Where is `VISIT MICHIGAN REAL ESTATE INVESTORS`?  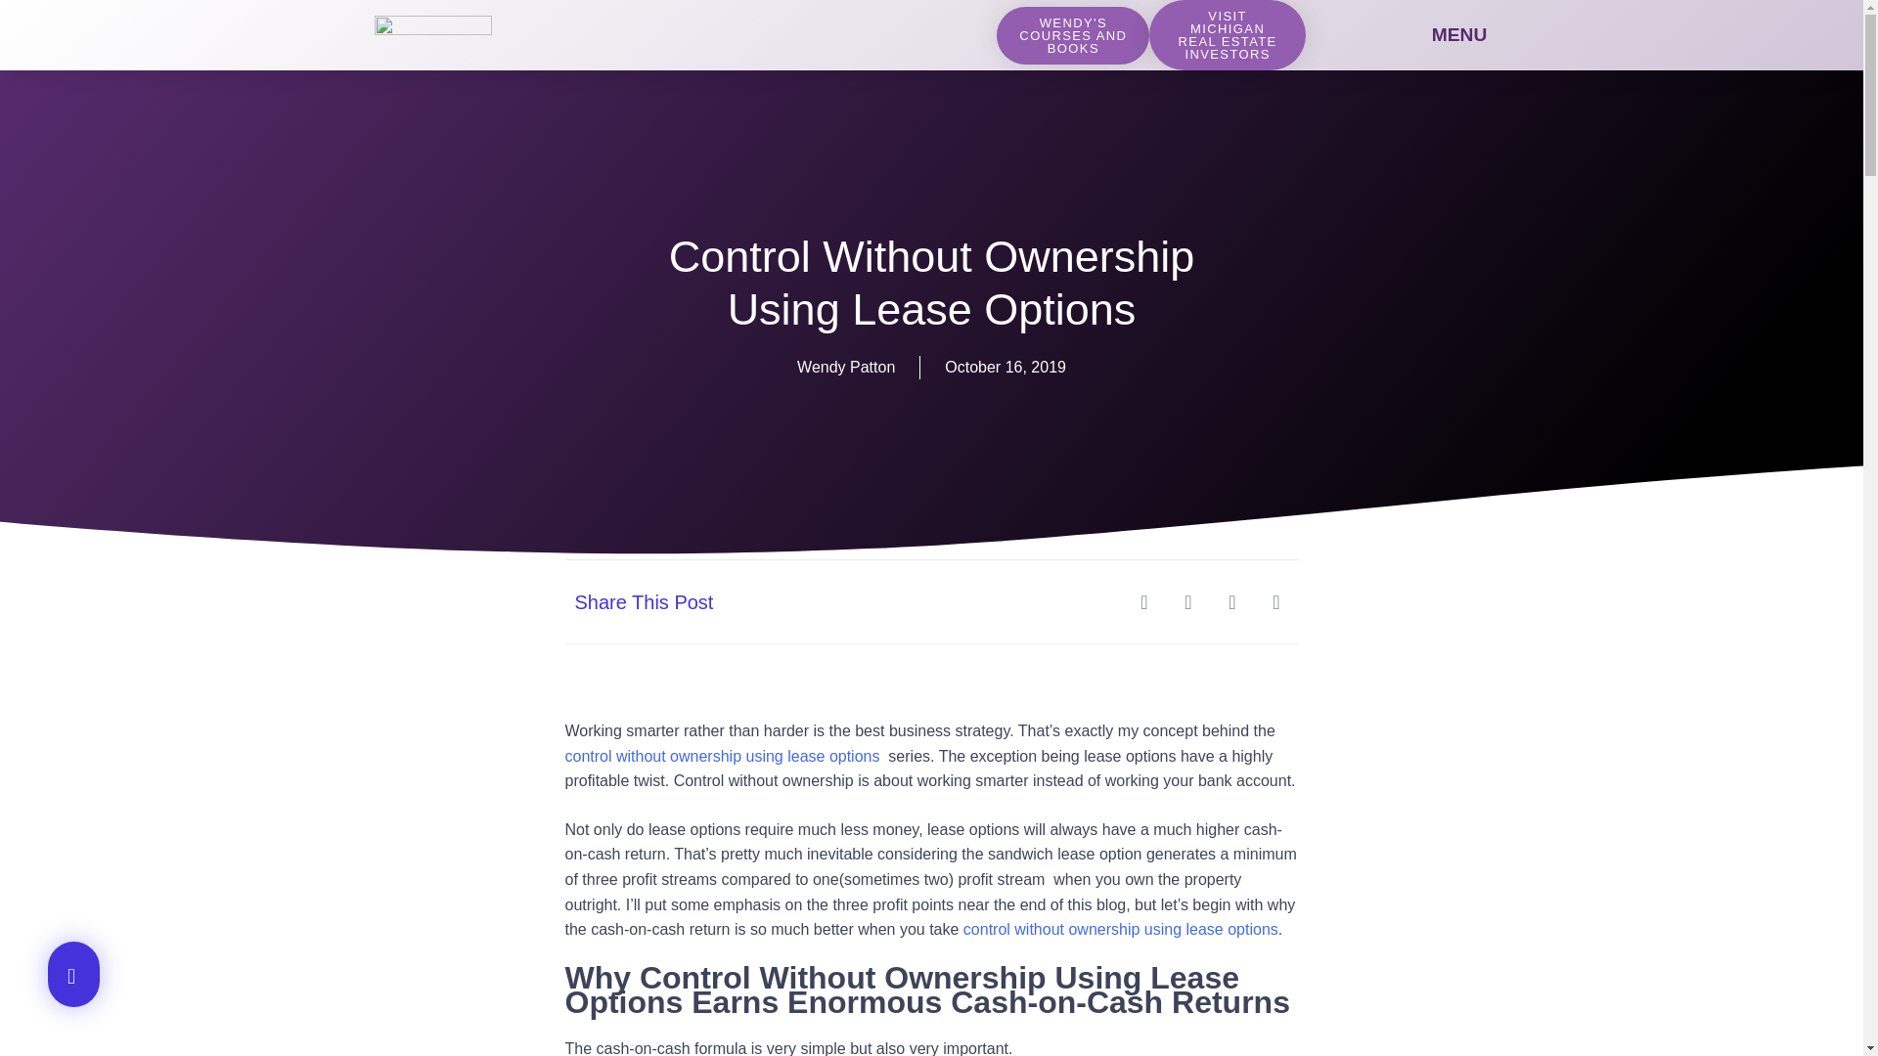 VISIT MICHIGAN REAL ESTATE INVESTORS is located at coordinates (1227, 35).